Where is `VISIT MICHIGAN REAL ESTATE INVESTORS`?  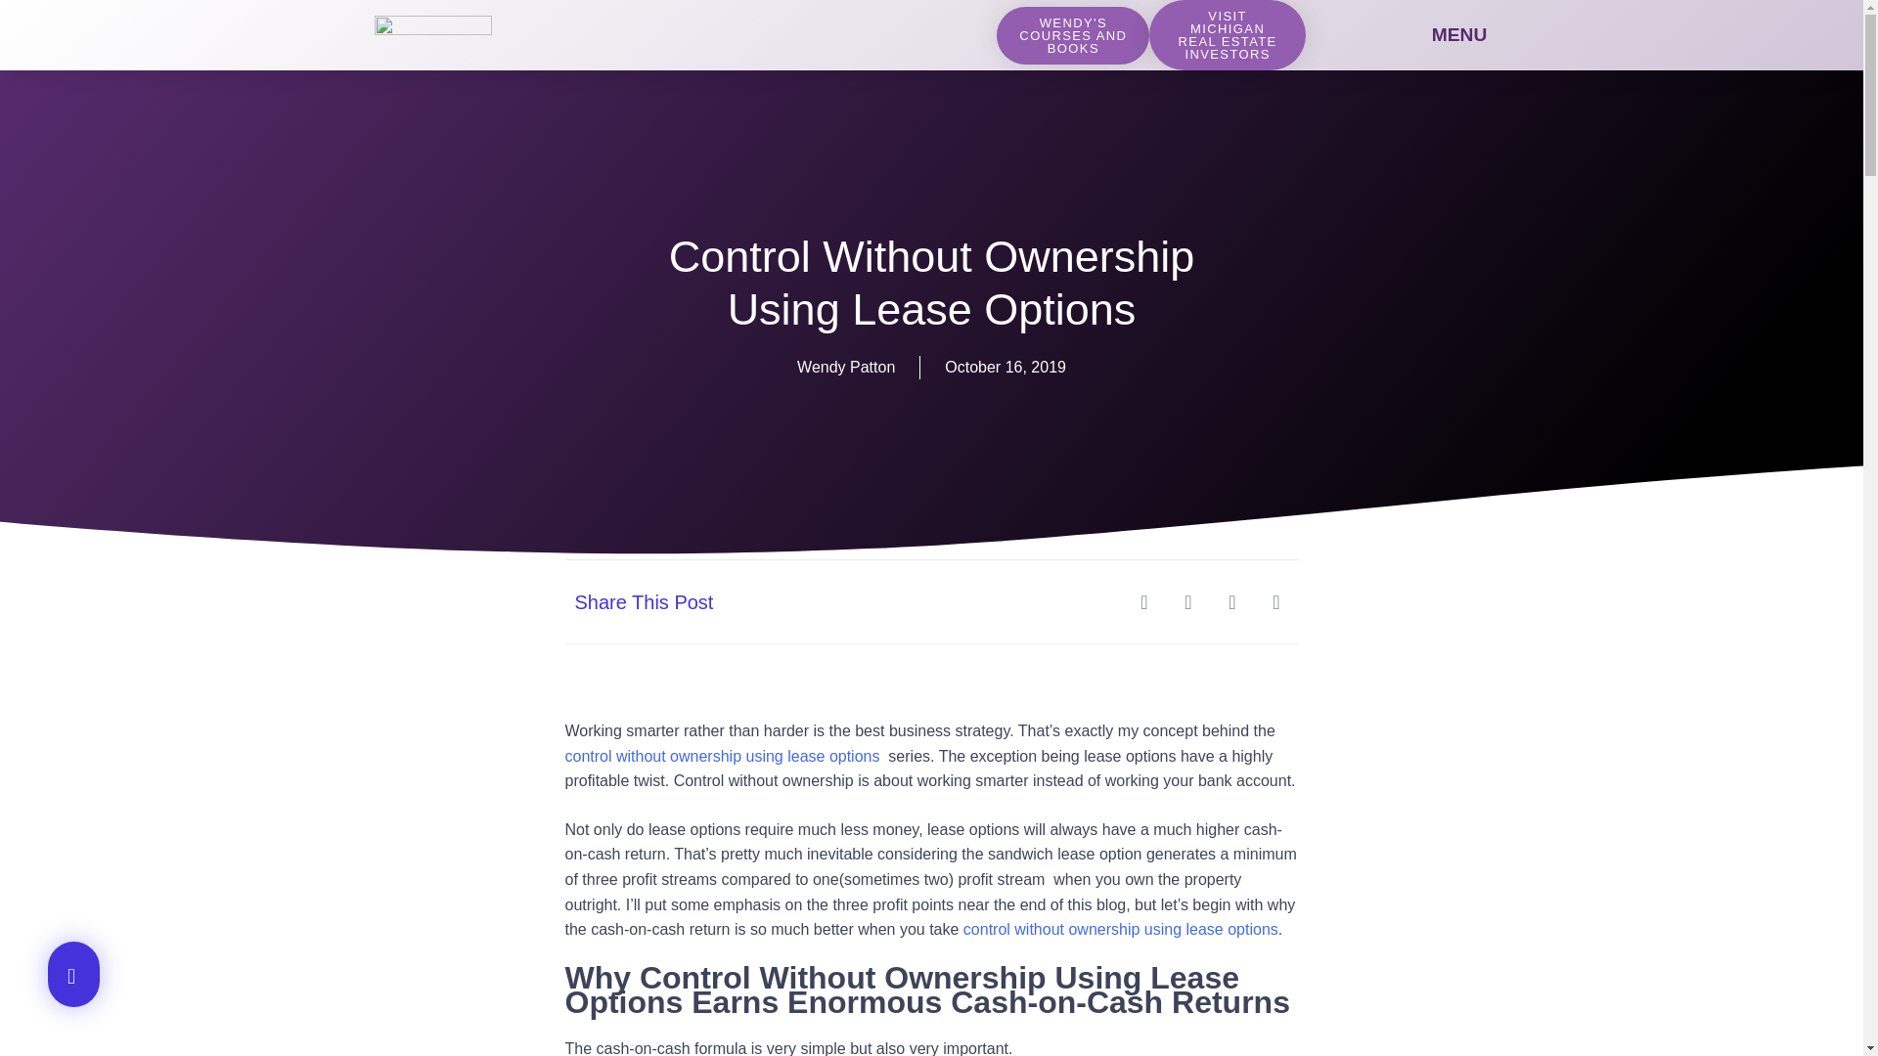 VISIT MICHIGAN REAL ESTATE INVESTORS is located at coordinates (1227, 35).